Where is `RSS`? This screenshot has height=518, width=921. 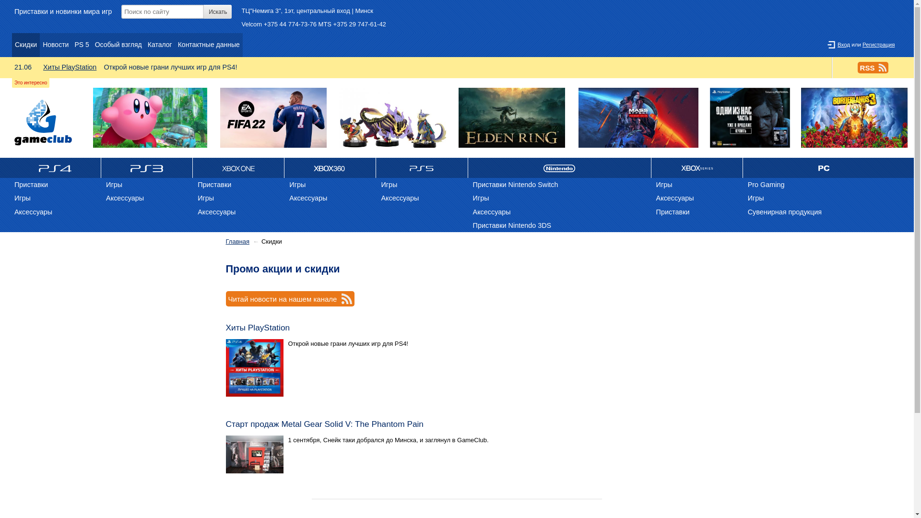
RSS is located at coordinates (873, 68).